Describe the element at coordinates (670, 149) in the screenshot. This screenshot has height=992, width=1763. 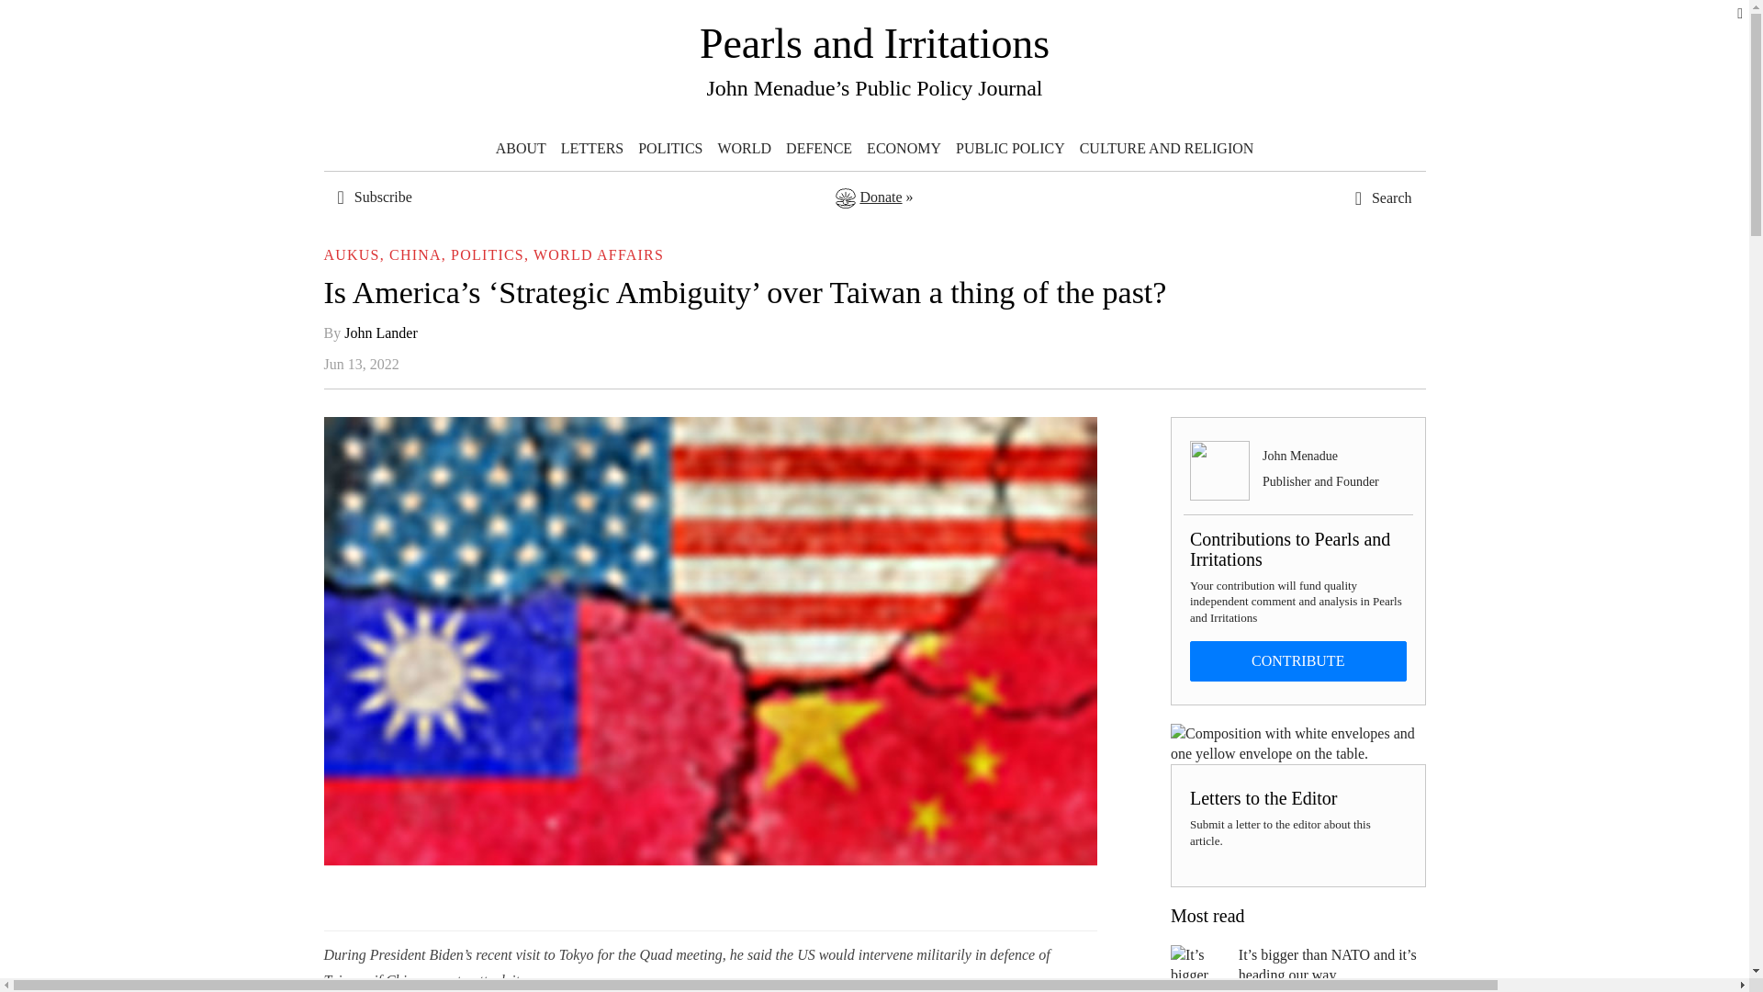
I see `Politics` at that location.